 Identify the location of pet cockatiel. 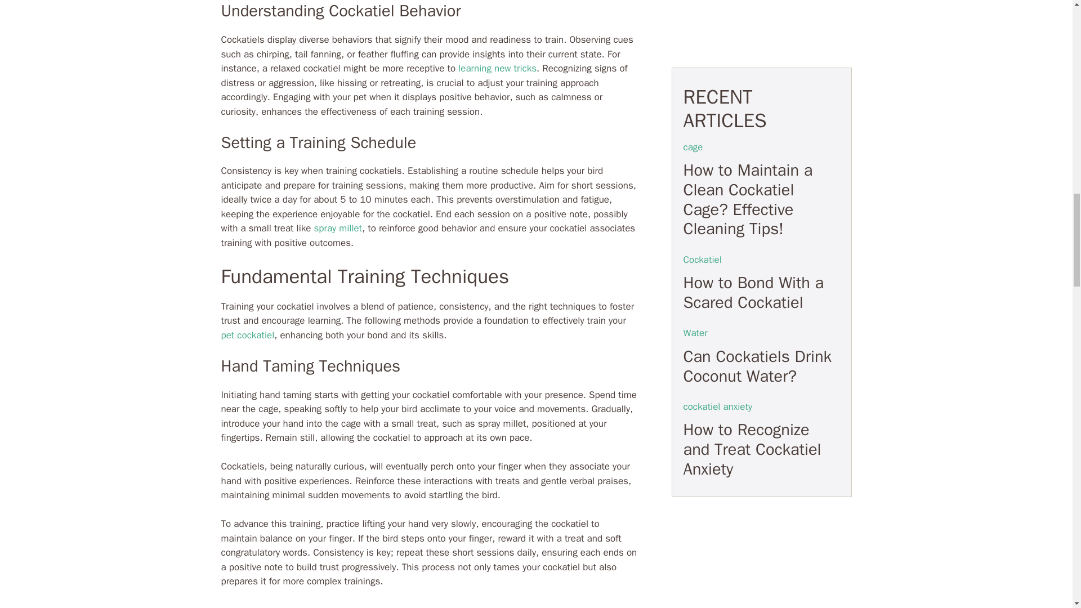
(247, 335).